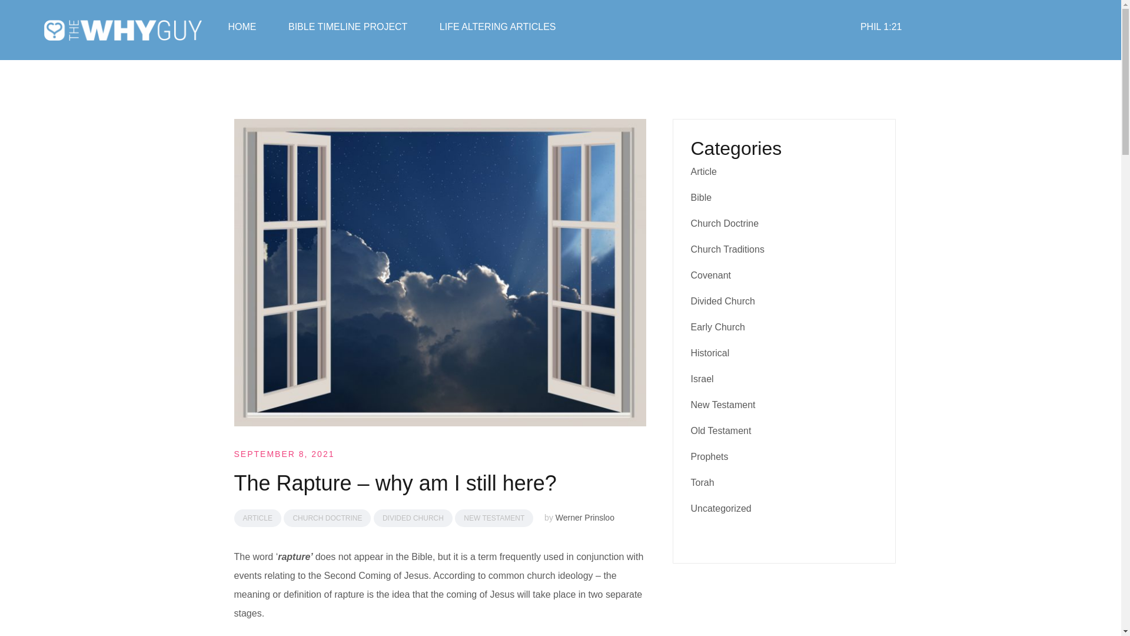 Image resolution: width=1130 pixels, height=636 pixels. Describe the element at coordinates (710, 456) in the screenshot. I see `Prophets` at that location.